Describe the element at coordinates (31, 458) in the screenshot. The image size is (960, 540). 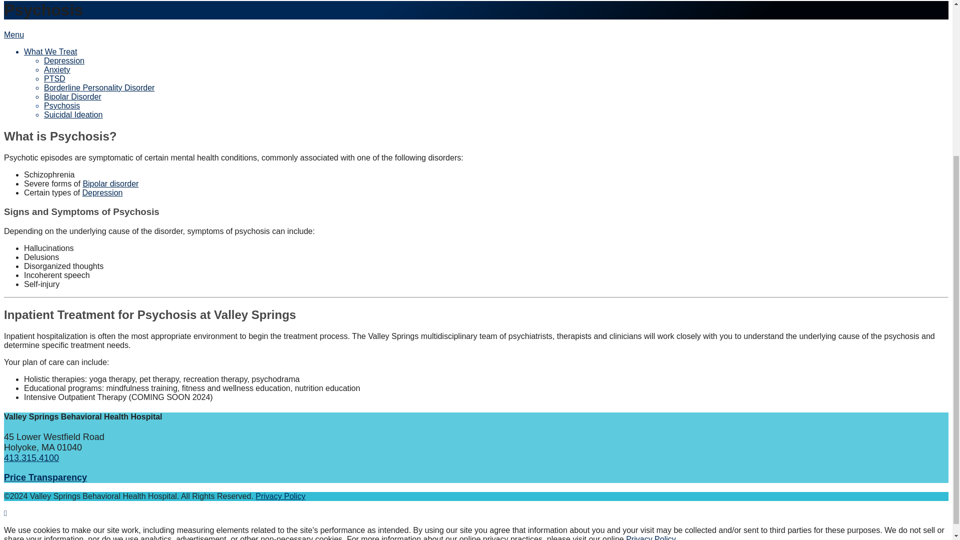
I see `413.315.4100` at that location.